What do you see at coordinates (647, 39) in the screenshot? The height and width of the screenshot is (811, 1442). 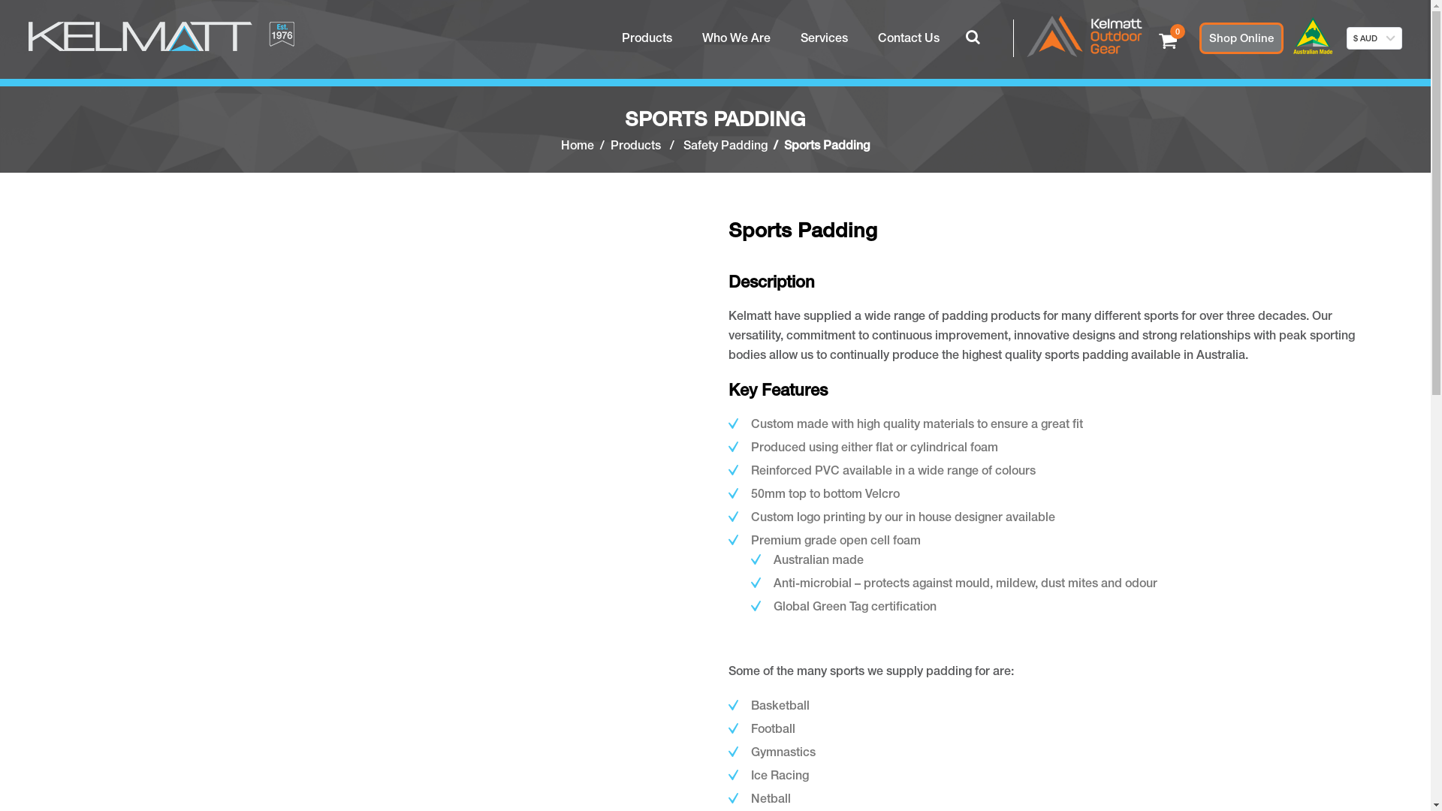 I see `Products` at bounding box center [647, 39].